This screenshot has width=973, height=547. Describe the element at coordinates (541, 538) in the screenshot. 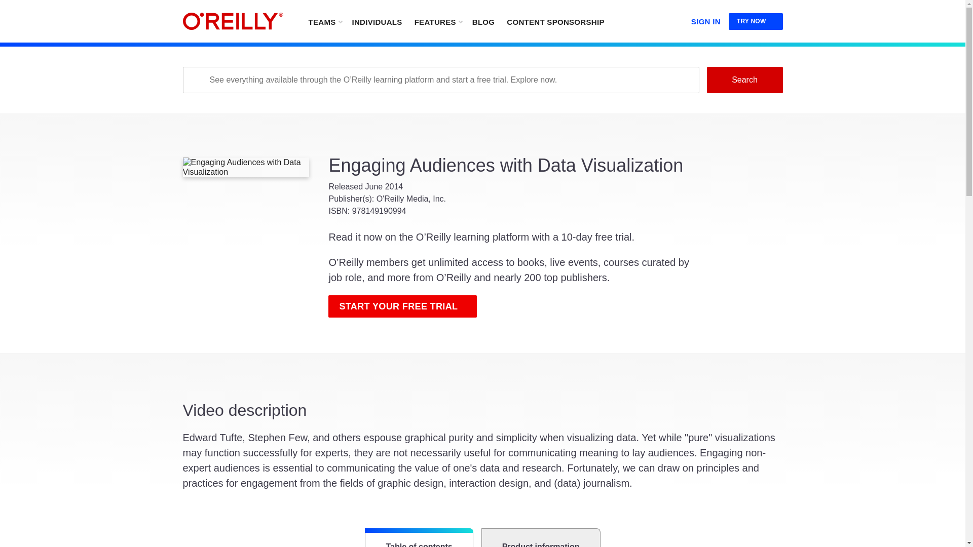

I see `Product information` at that location.